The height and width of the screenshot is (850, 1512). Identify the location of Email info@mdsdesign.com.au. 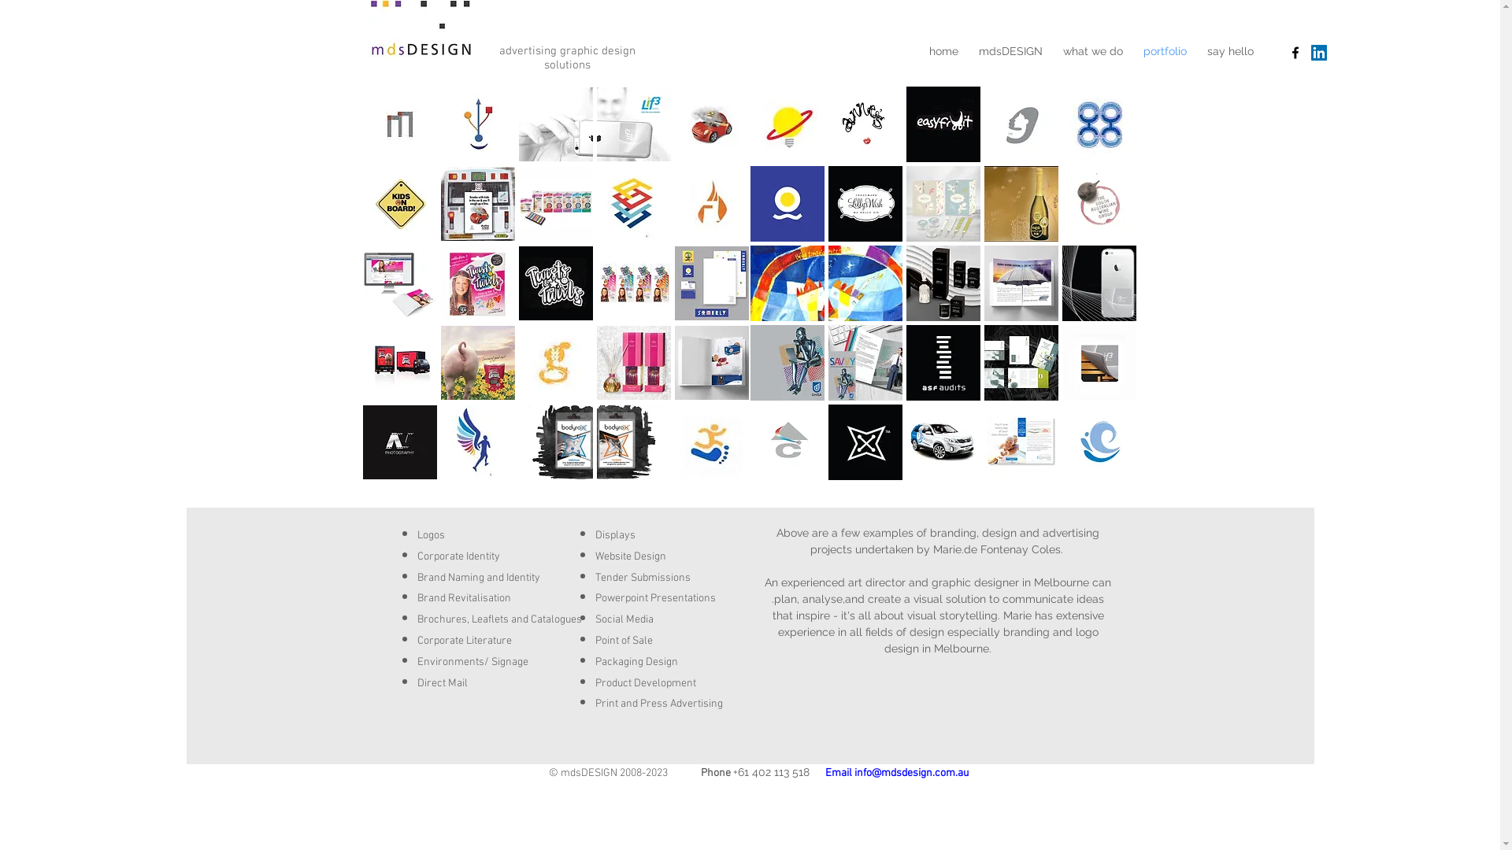
(897, 773).